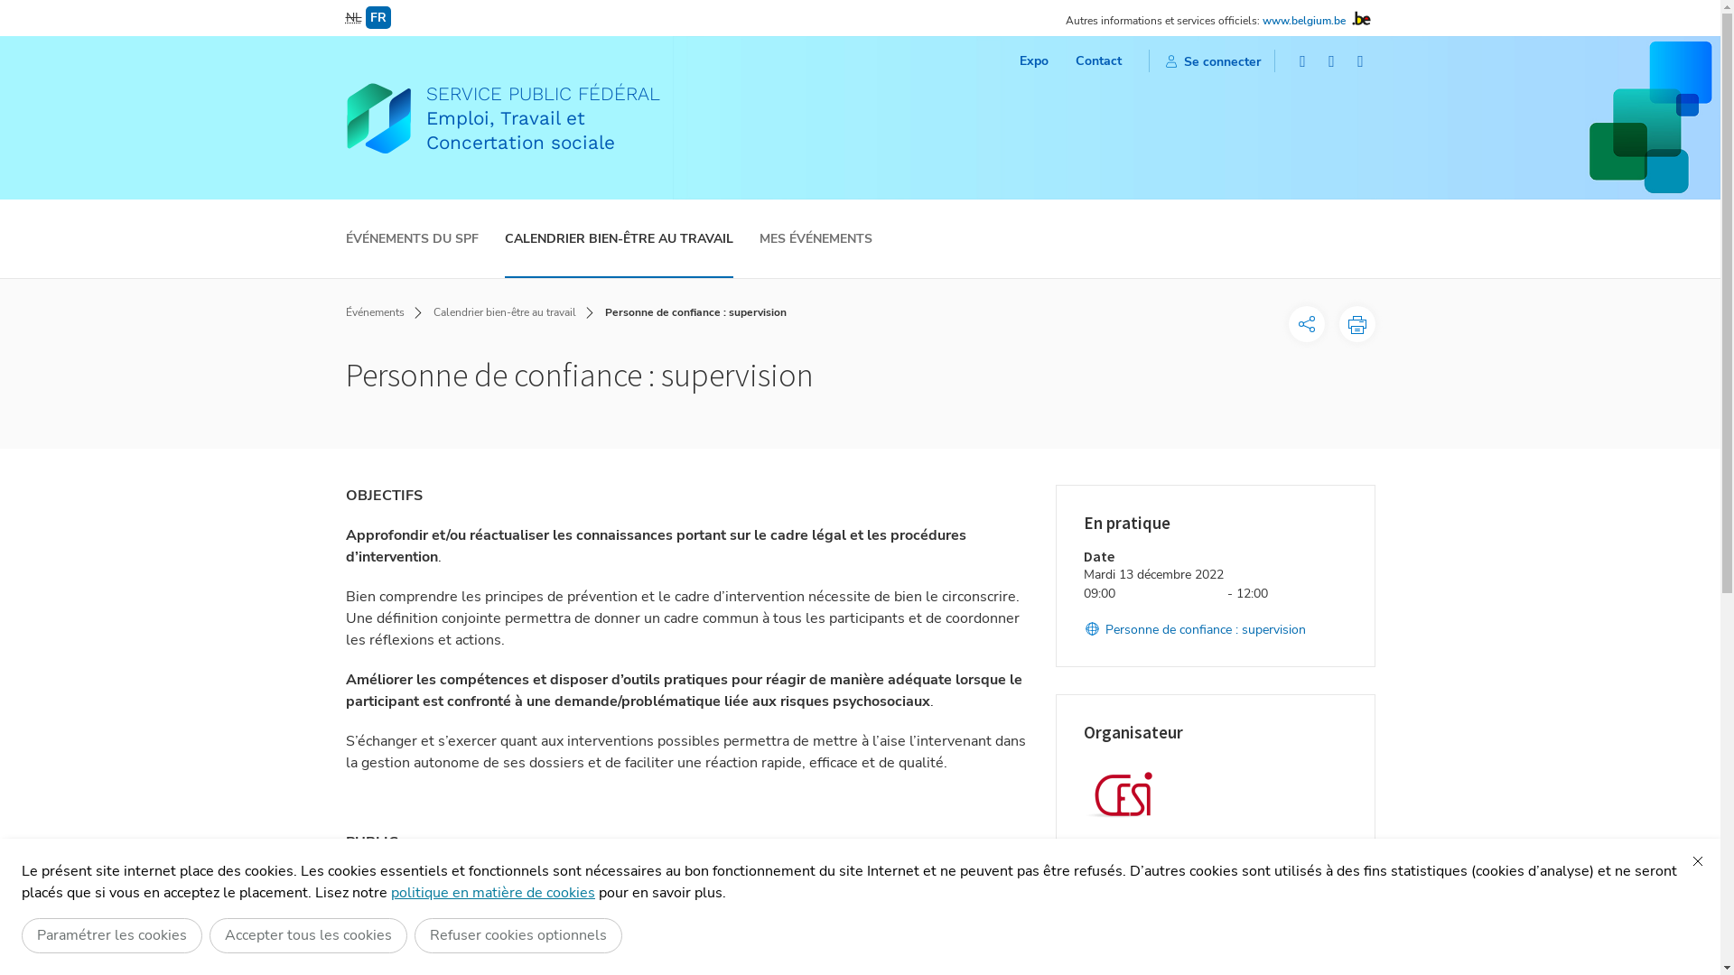 The image size is (1734, 975). I want to click on Personne de confiance : supervision, so click(1195, 630).